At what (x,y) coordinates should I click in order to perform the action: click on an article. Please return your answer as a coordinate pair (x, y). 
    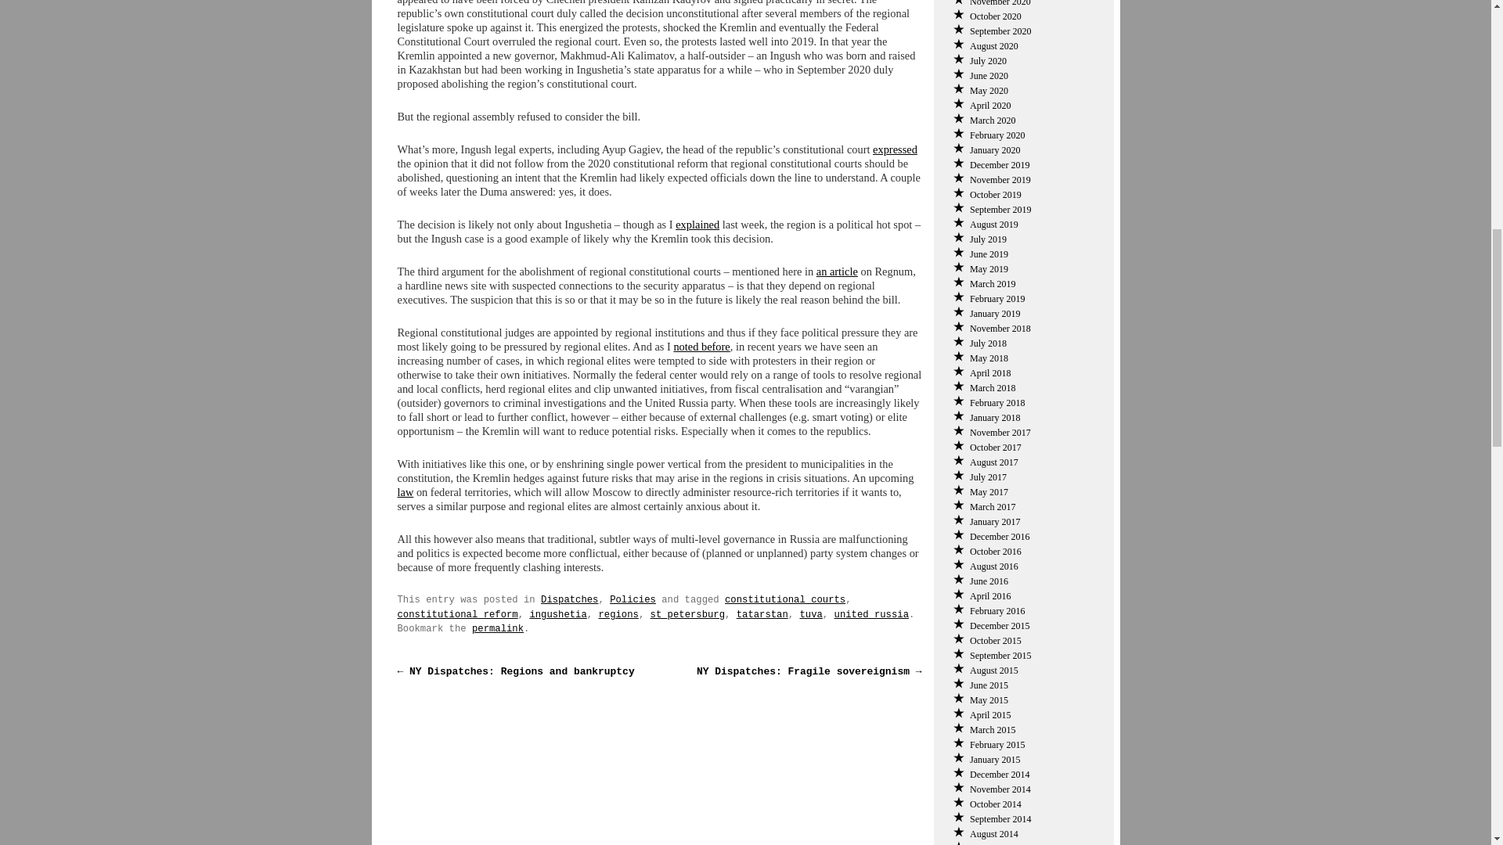
    Looking at the image, I should click on (837, 271).